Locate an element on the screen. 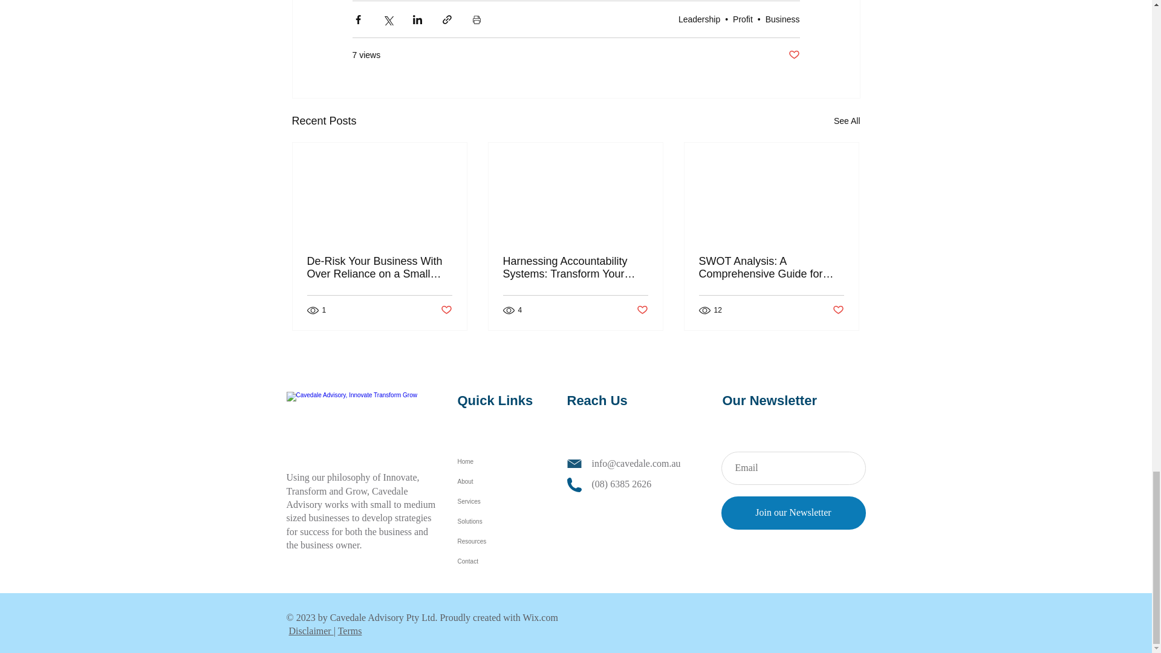  Post not marked as liked is located at coordinates (793, 55).